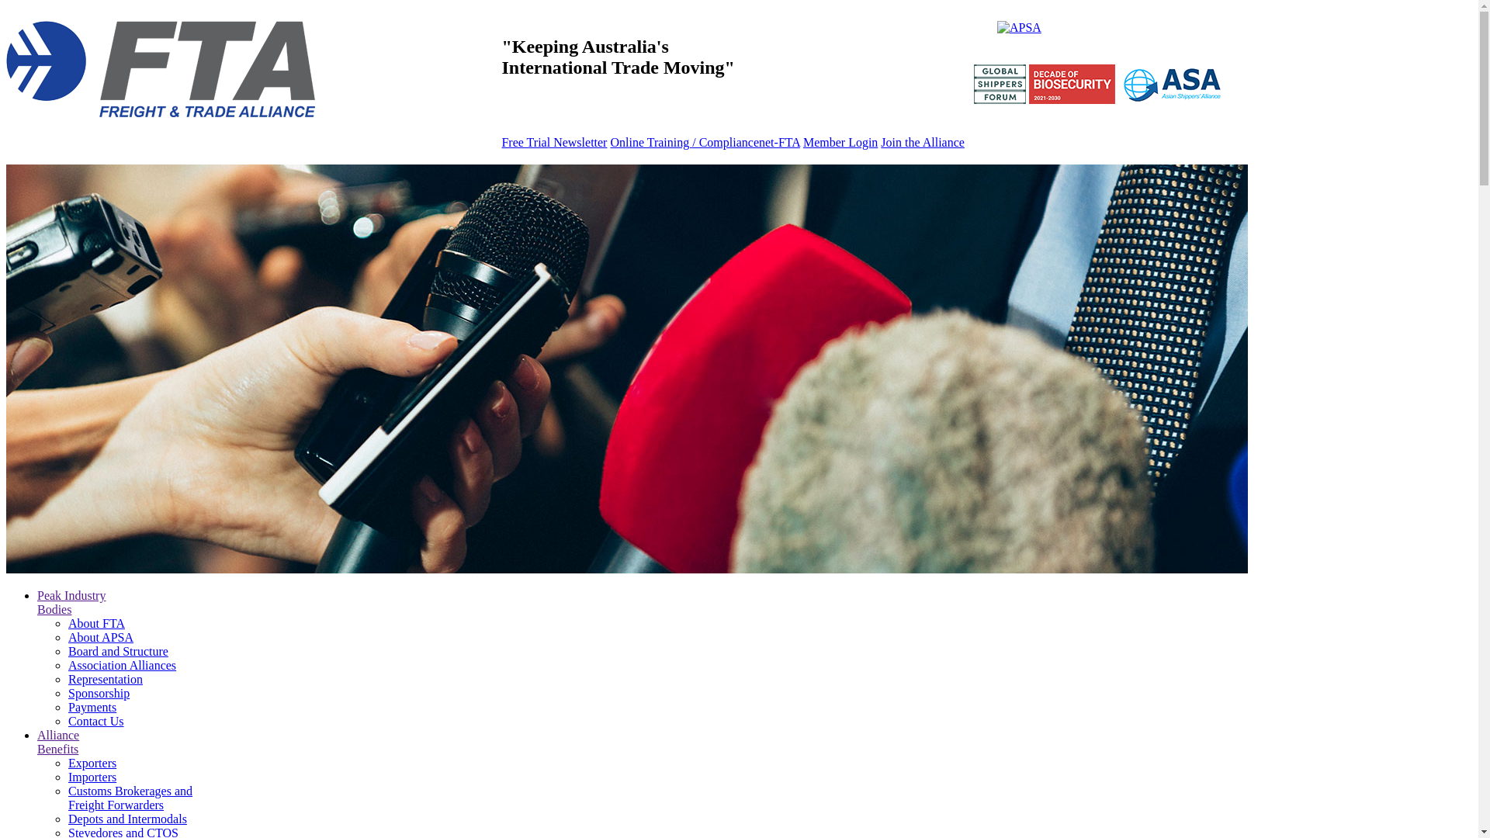 This screenshot has height=838, width=1490. Describe the element at coordinates (161, 71) in the screenshot. I see `FTA` at that location.